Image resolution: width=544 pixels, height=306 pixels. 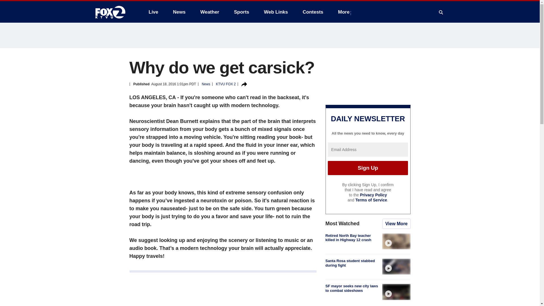 I want to click on More, so click(x=345, y=12).